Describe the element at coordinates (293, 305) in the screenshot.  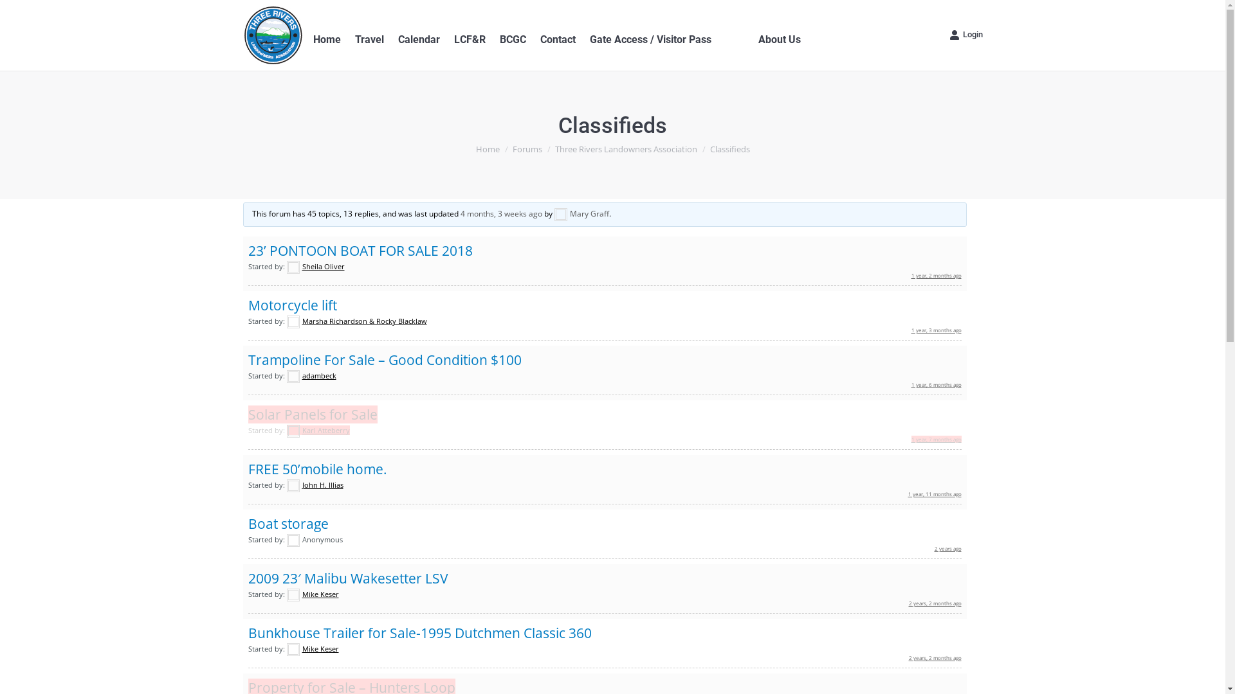
I see `Motorcycle lift` at that location.